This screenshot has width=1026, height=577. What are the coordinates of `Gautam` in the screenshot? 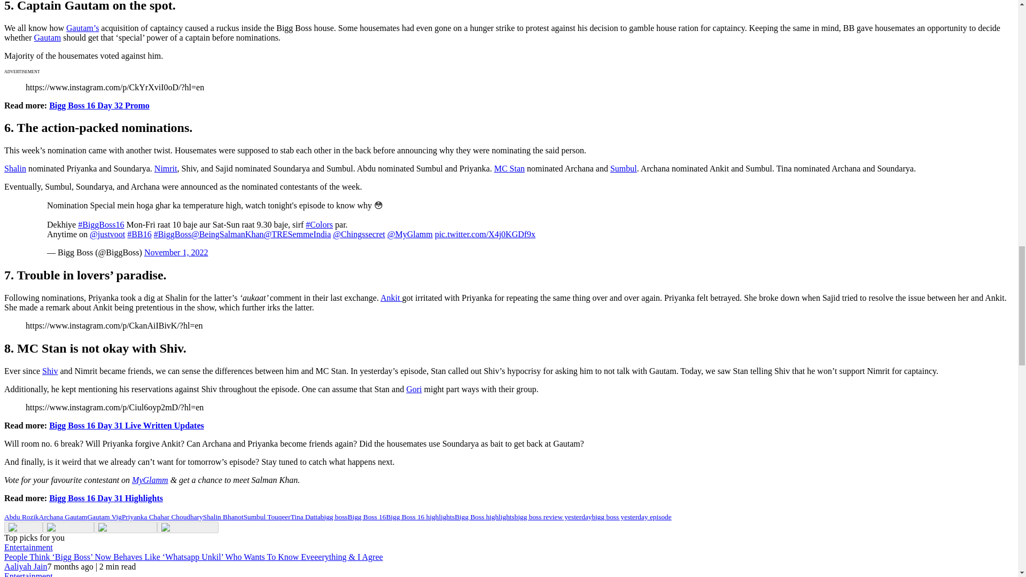 It's located at (48, 37).